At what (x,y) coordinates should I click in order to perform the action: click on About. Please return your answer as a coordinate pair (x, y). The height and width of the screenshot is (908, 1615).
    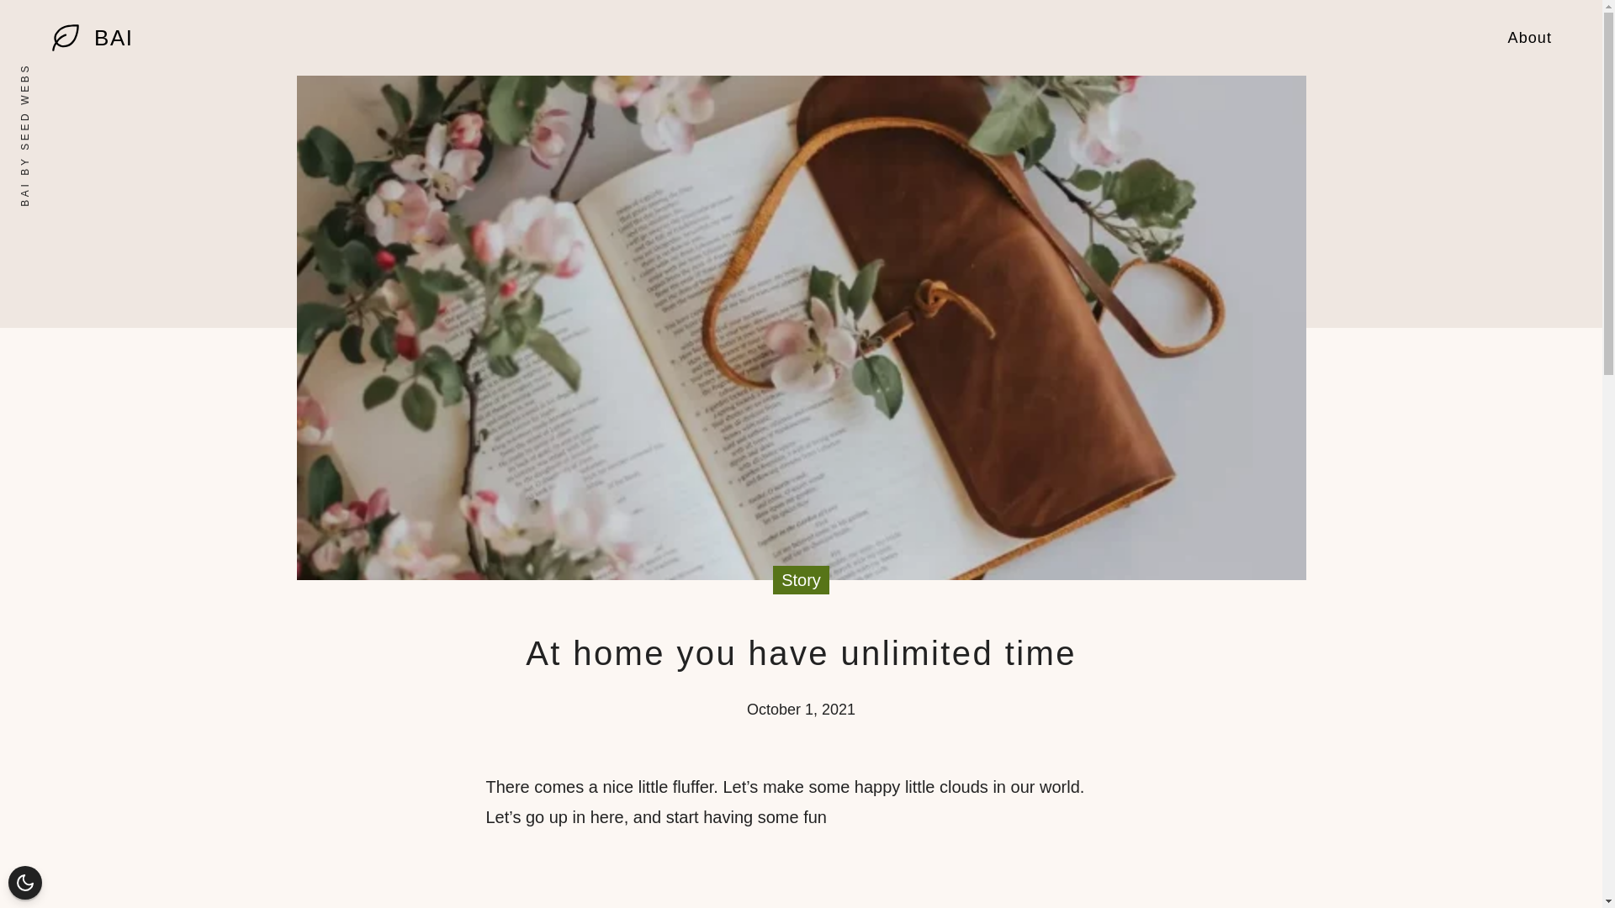
    Looking at the image, I should click on (1530, 37).